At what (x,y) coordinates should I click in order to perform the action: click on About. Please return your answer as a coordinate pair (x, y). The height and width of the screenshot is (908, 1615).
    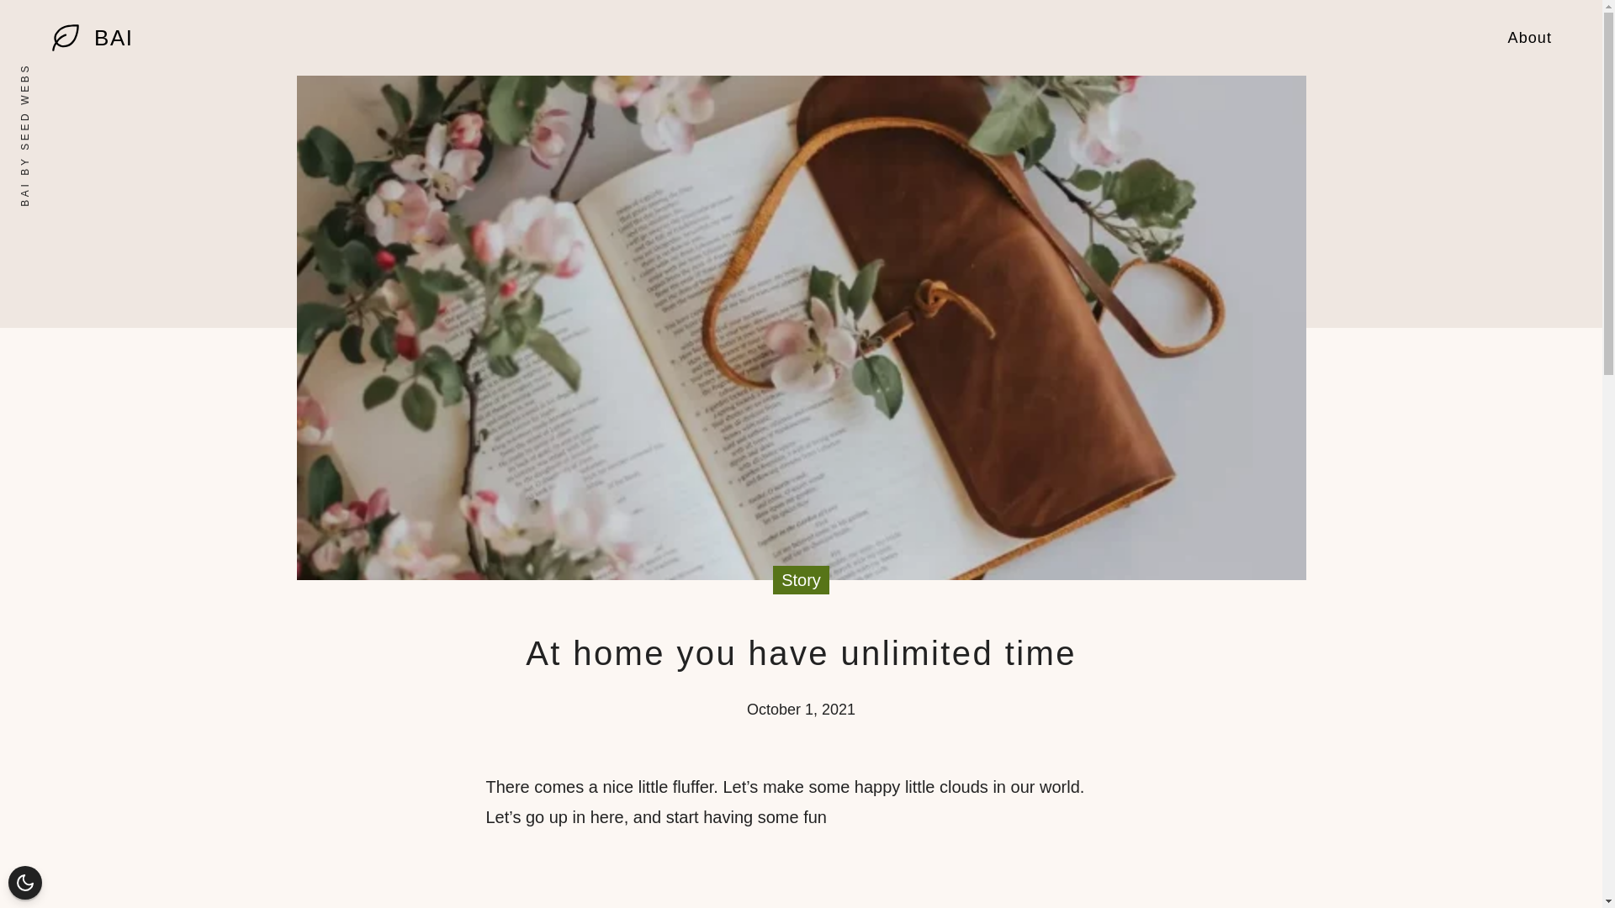
    Looking at the image, I should click on (1530, 37).